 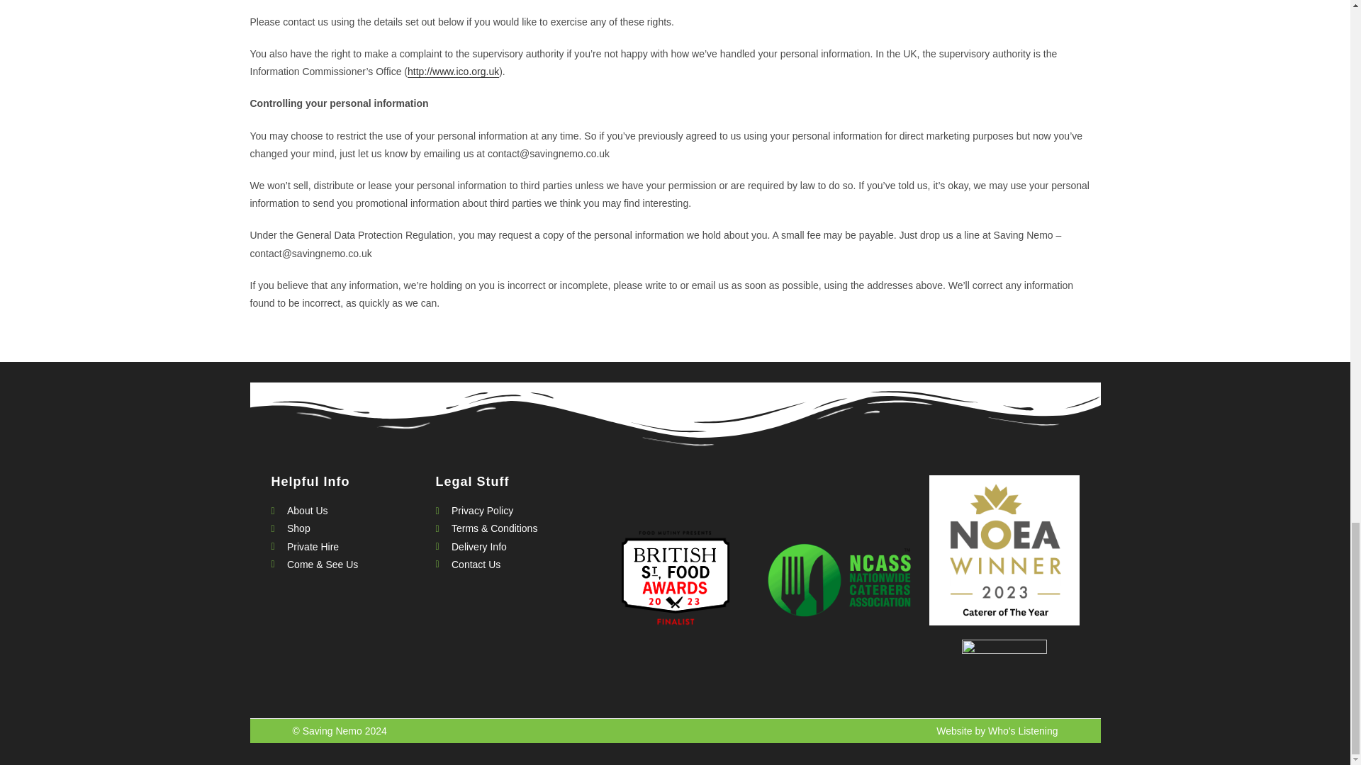 I want to click on Contact Us, so click(x=510, y=565).